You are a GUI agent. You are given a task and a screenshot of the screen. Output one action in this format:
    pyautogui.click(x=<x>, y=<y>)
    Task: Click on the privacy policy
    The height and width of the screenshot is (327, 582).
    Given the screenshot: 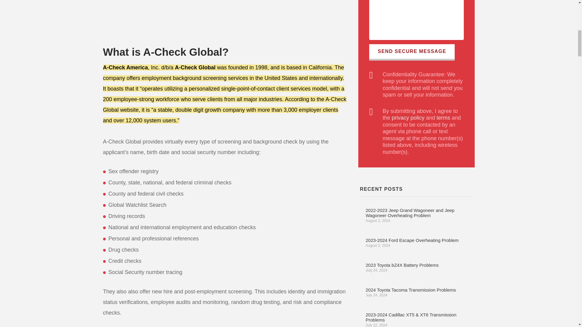 What is the action you would take?
    pyautogui.click(x=408, y=117)
    